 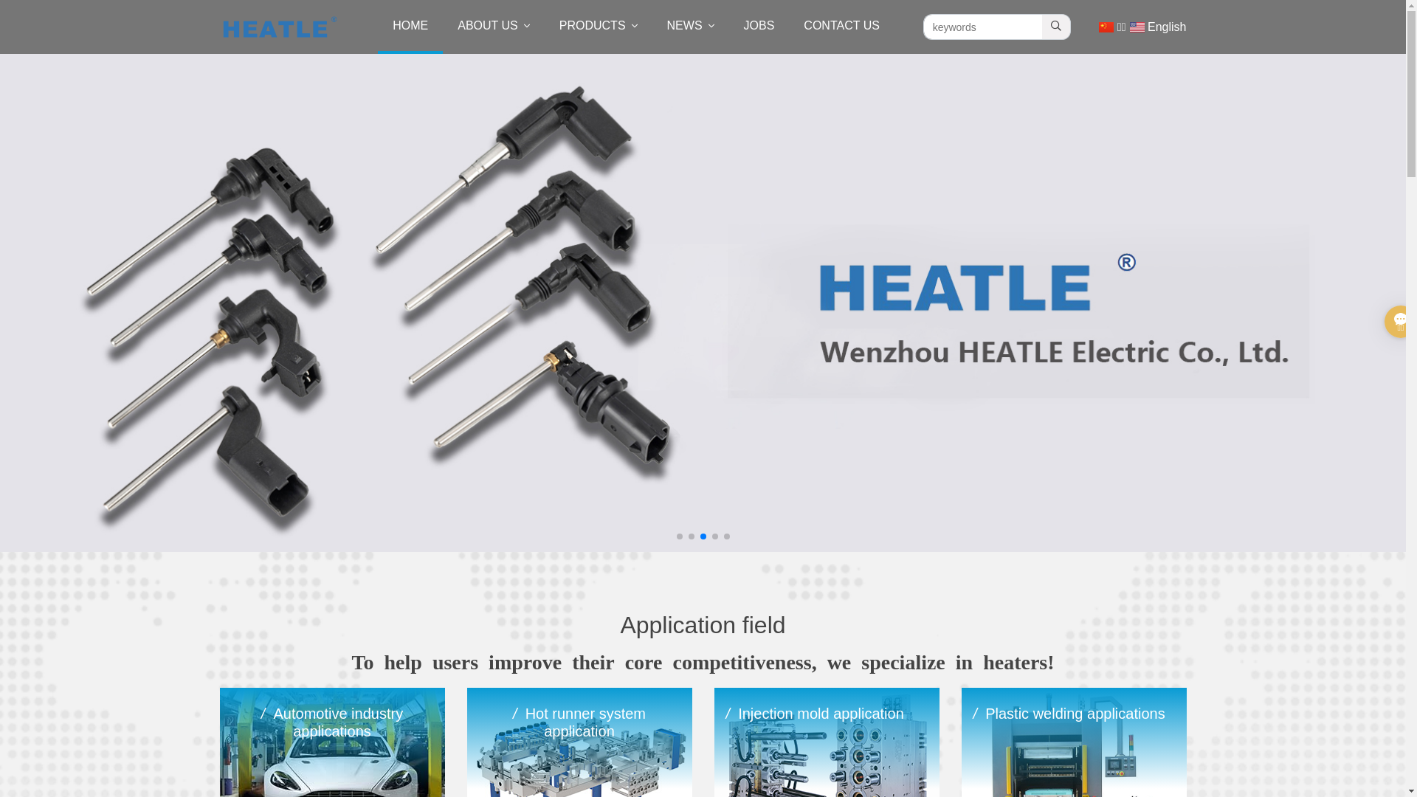 I want to click on English, so click(x=1159, y=27).